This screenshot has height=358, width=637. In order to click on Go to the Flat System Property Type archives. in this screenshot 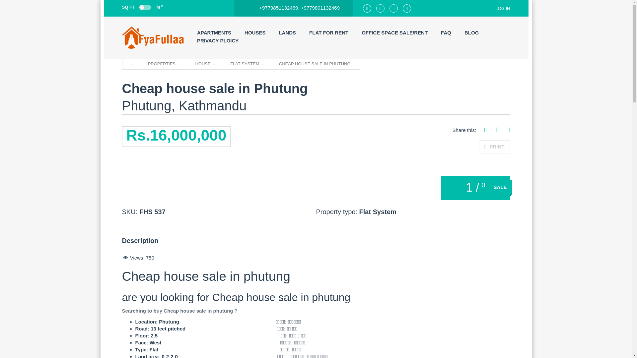, I will do `click(247, 64)`.